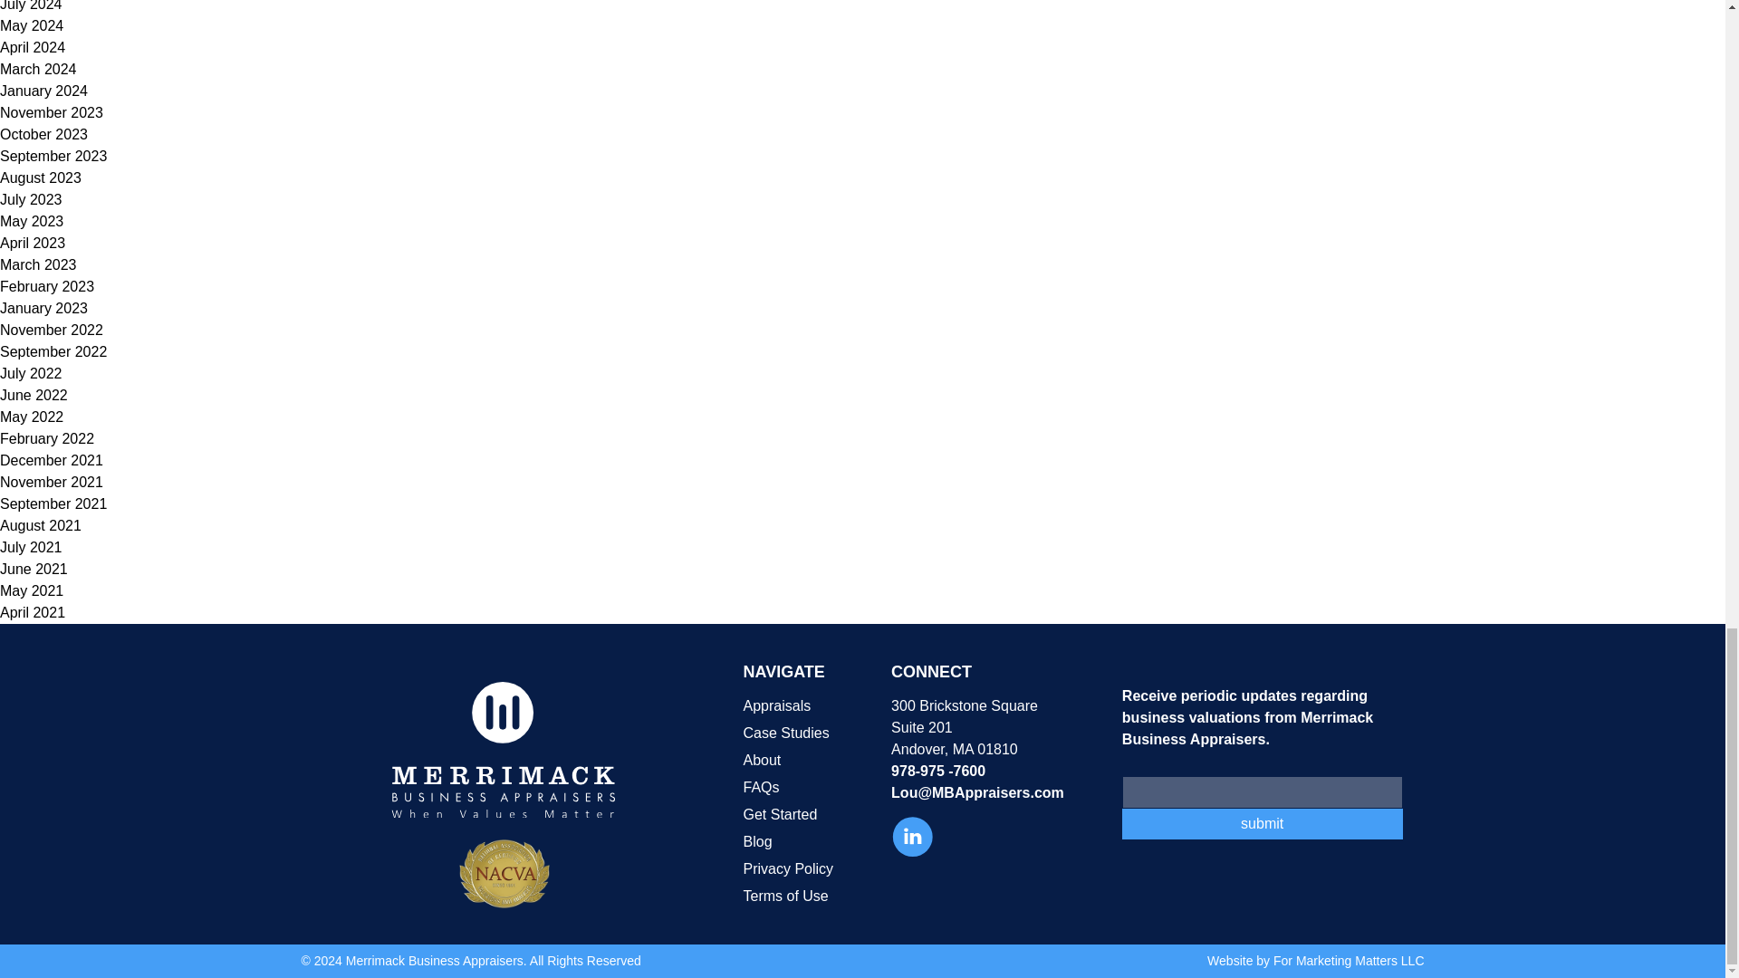  What do you see at coordinates (31, 5) in the screenshot?
I see `July 2024` at bounding box center [31, 5].